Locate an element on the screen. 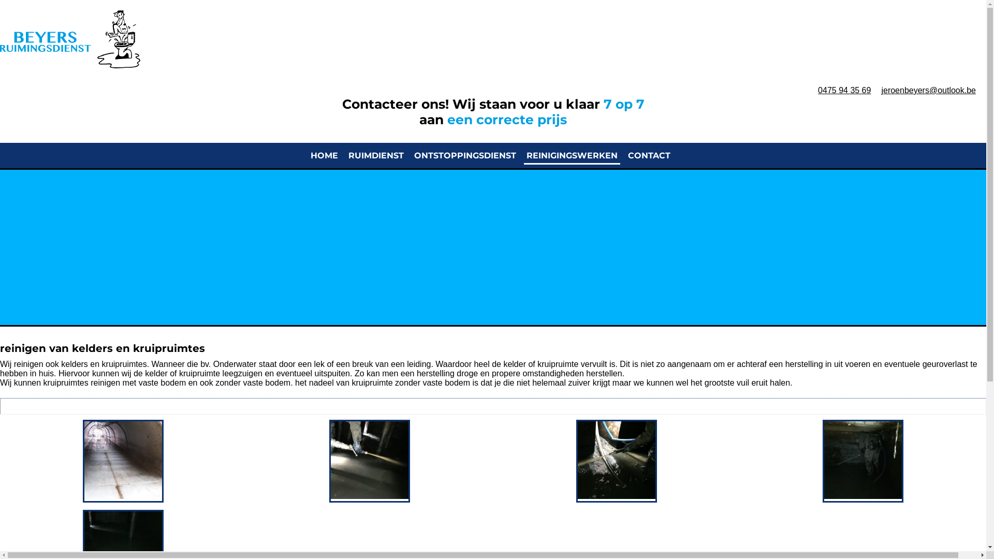 This screenshot has width=994, height=559. ONTSTOPPINGSDIENST is located at coordinates (465, 156).